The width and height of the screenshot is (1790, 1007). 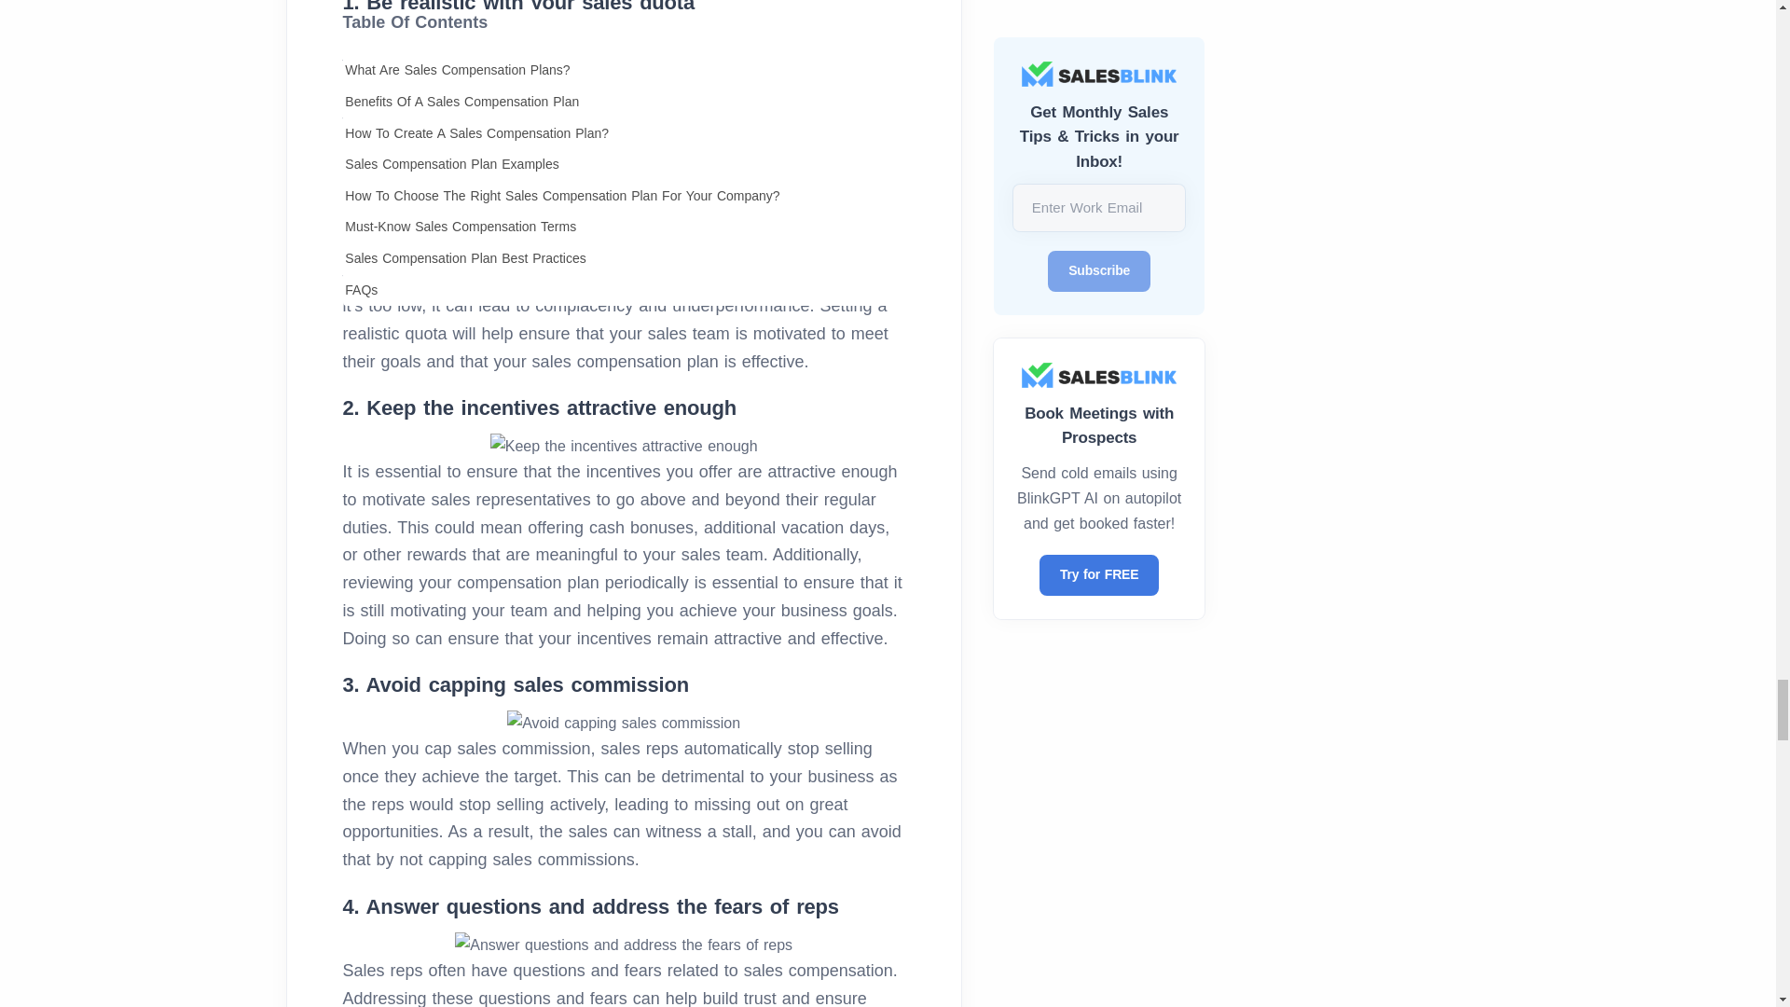 I want to click on Avoid capping sales commission, so click(x=623, y=724).